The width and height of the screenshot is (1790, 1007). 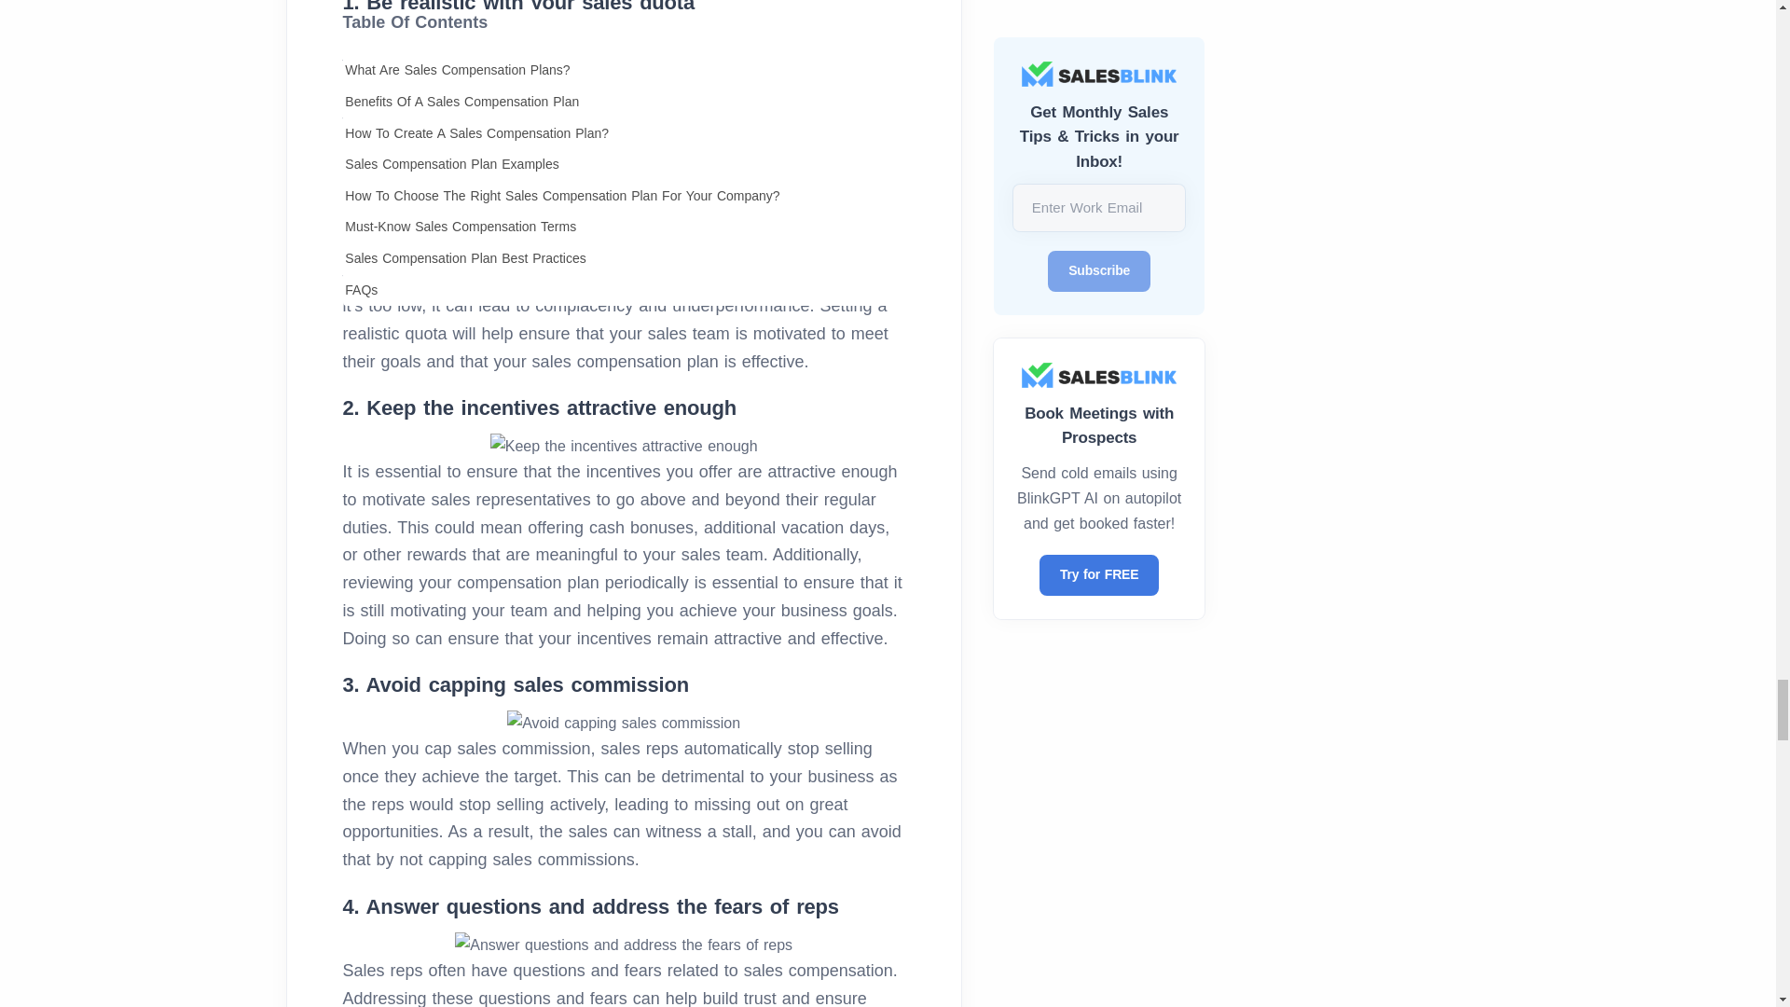 I want to click on Avoid capping sales commission, so click(x=623, y=724).